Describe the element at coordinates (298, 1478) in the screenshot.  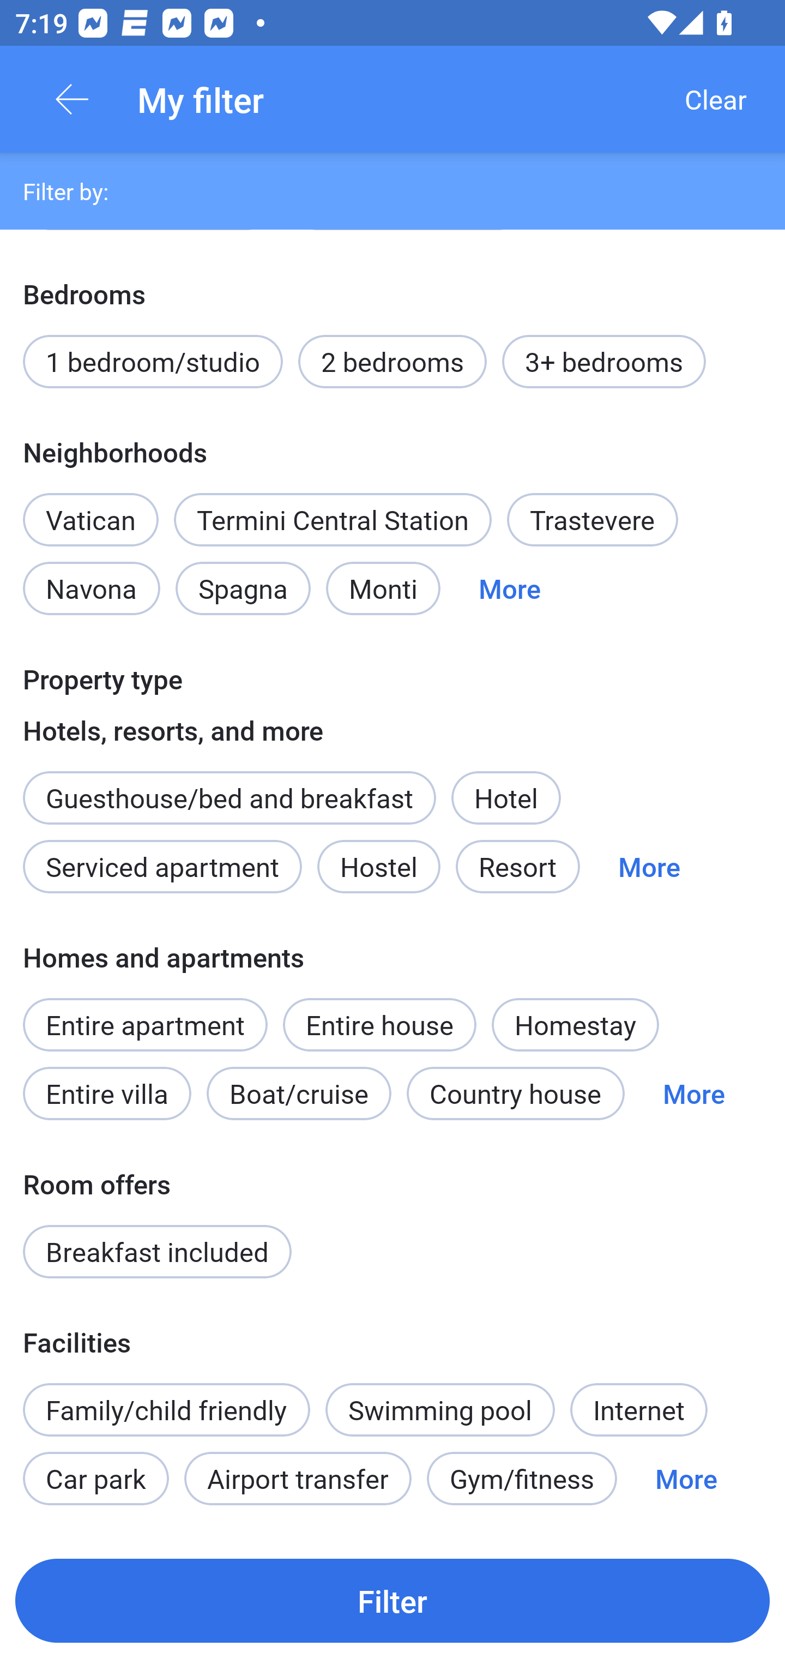
I see `Airport transfer` at that location.